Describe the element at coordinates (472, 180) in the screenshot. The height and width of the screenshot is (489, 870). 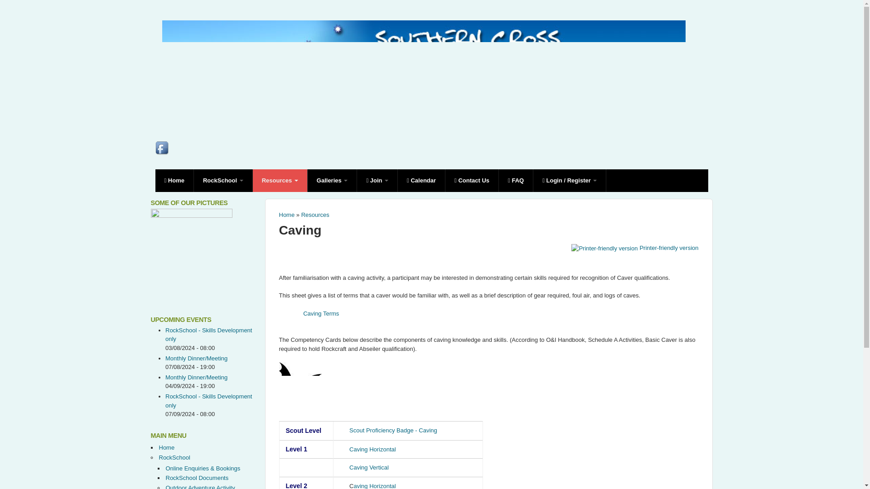
I see `Contact Us` at that location.